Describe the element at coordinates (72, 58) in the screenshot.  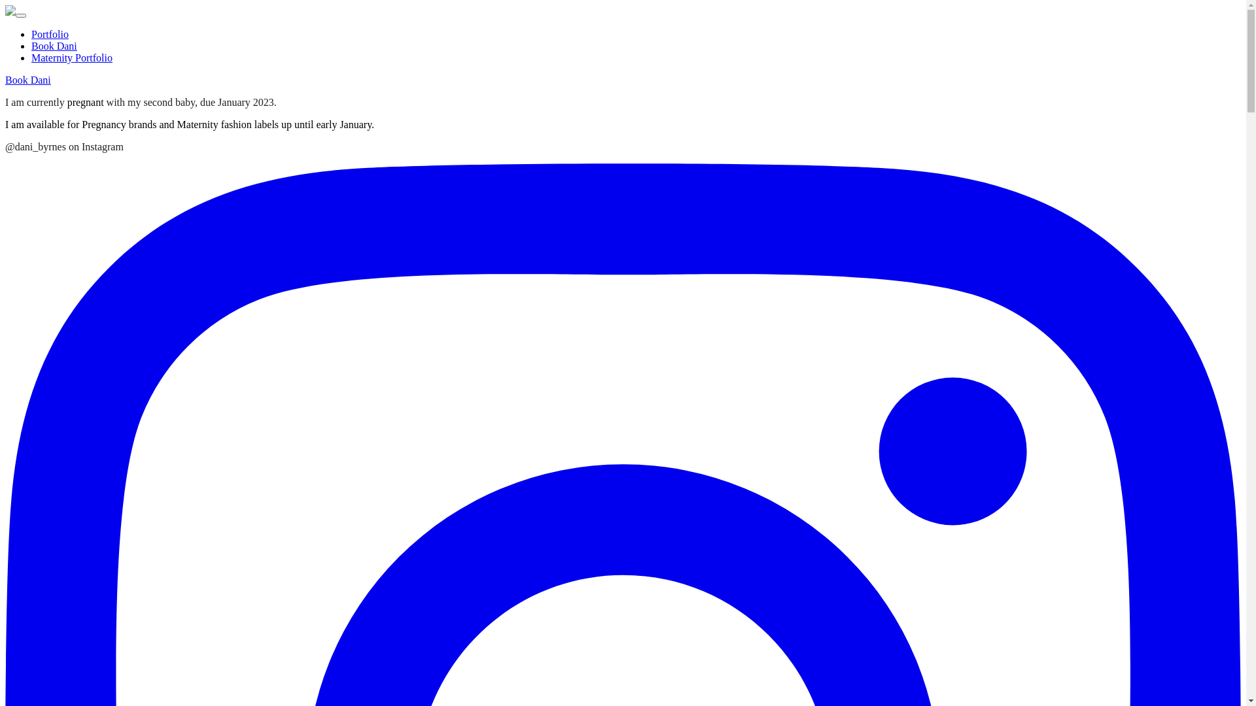
I see `Maternity Portfolio` at that location.